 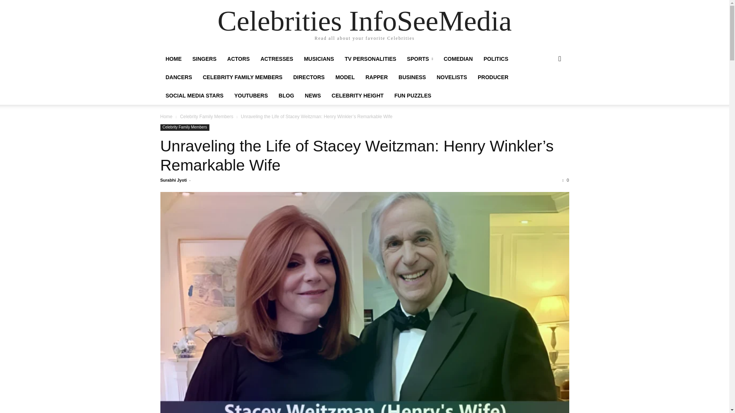 I want to click on SINGERS, so click(x=204, y=59).